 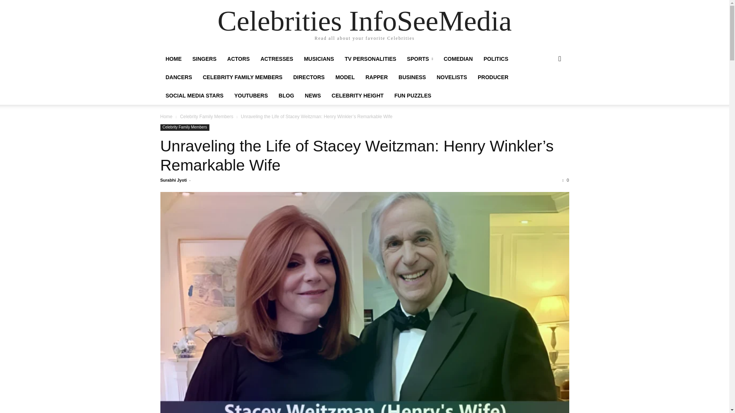 I want to click on SINGERS, so click(x=204, y=59).